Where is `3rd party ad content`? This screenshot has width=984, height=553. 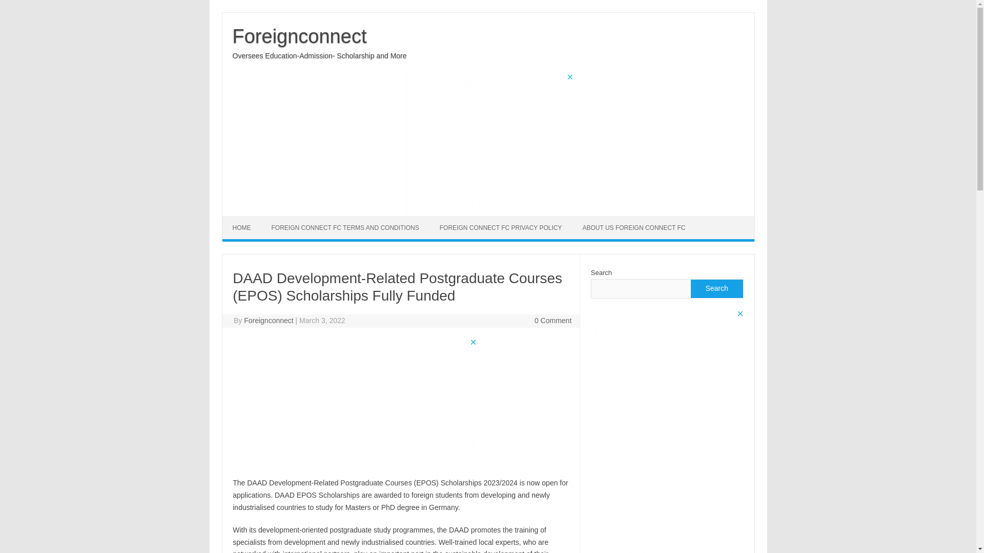 3rd party ad content is located at coordinates (487, 144).